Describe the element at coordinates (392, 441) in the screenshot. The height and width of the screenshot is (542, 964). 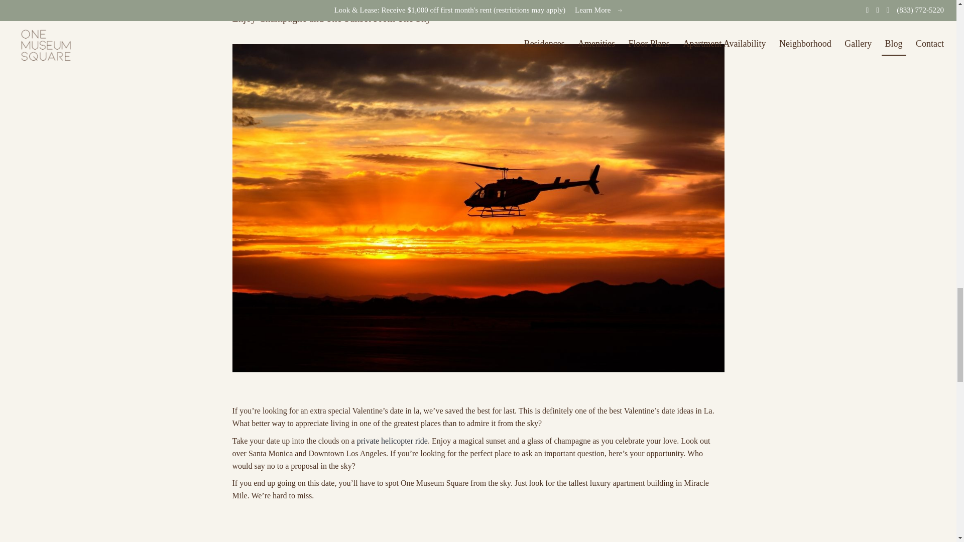
I see `private helicopter ride` at that location.